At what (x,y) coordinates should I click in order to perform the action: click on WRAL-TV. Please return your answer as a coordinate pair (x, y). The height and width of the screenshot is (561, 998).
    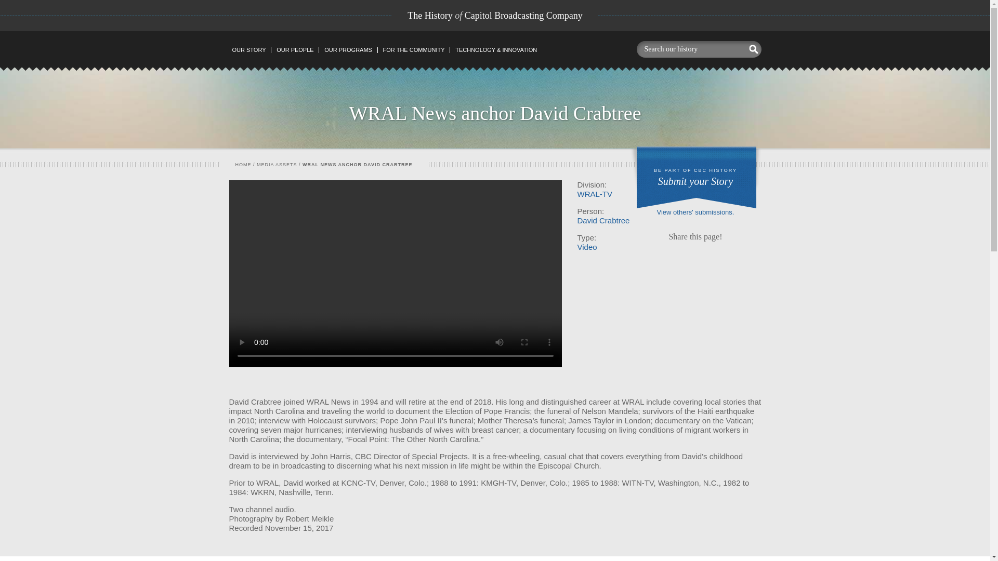
    Looking at the image, I should click on (595, 194).